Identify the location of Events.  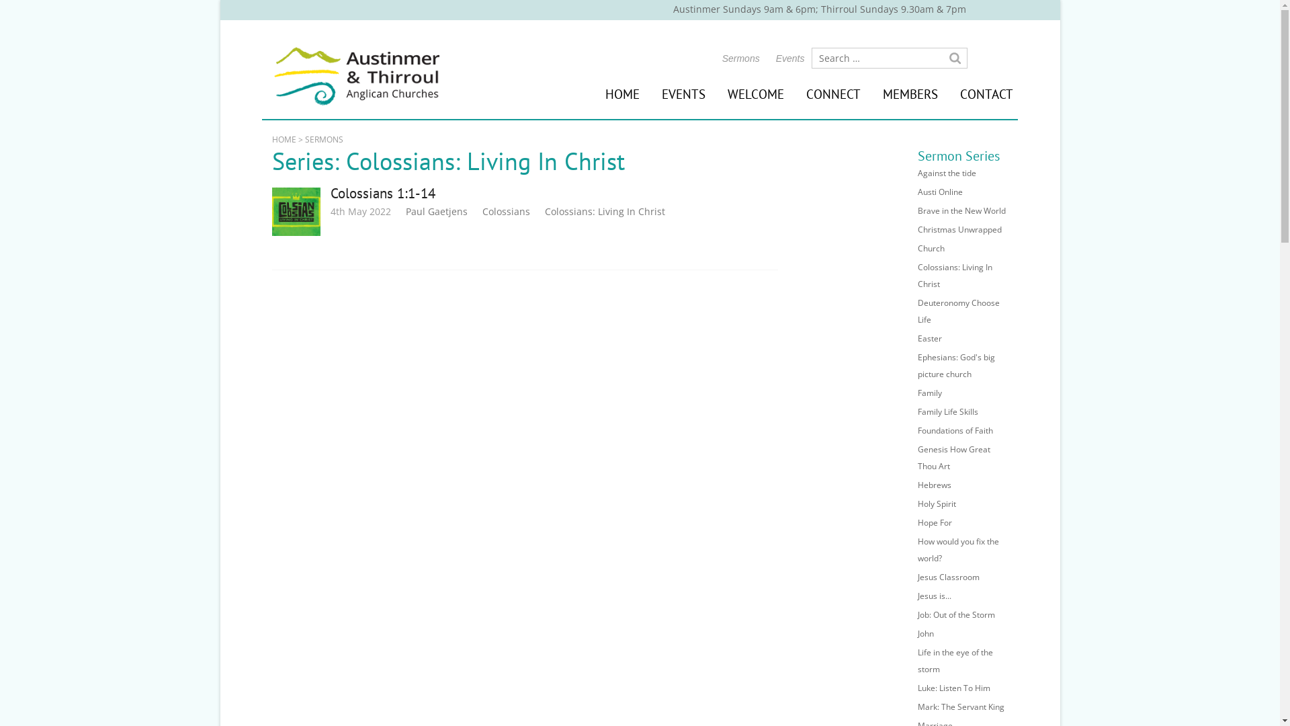
(790, 58).